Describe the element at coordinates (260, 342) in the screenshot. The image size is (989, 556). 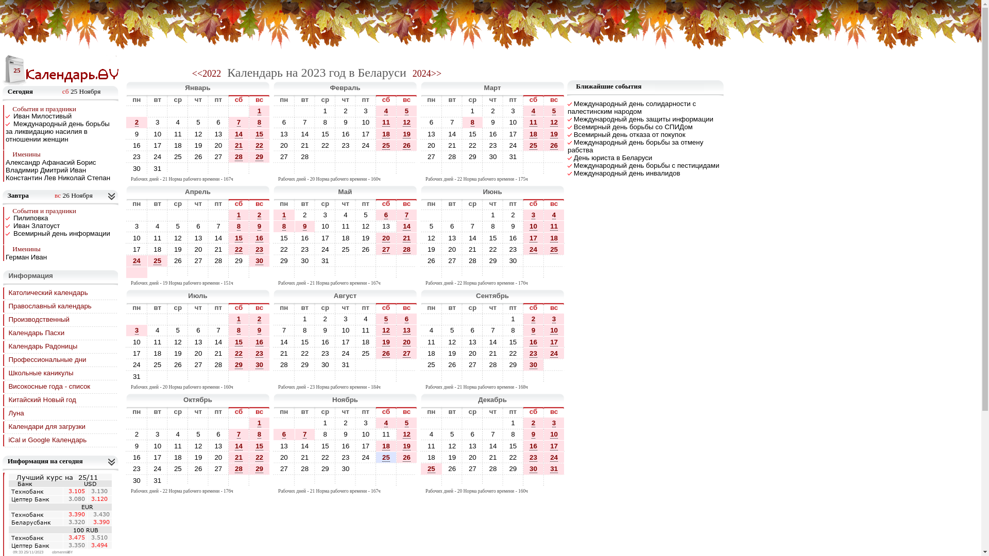
I see `16` at that location.